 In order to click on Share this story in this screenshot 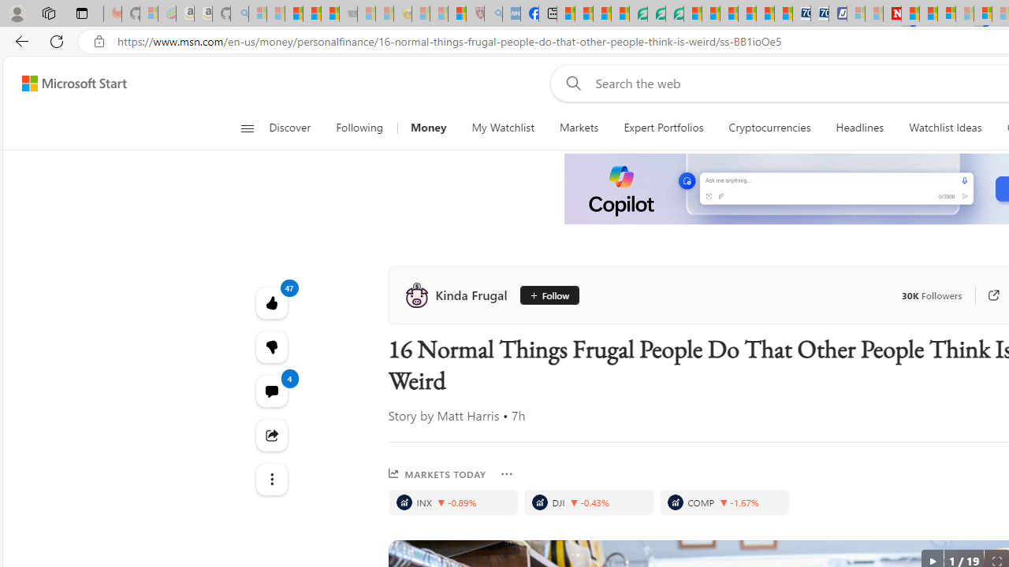, I will do `click(271, 435)`.